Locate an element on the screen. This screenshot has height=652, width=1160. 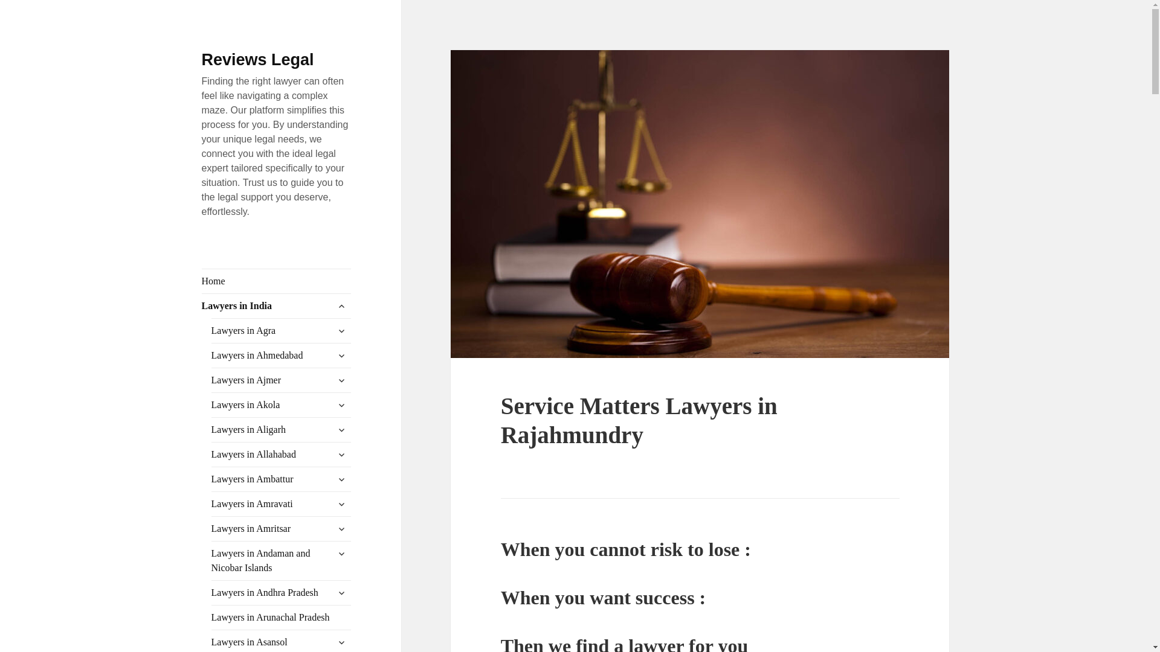
Home is located at coordinates (277, 281).